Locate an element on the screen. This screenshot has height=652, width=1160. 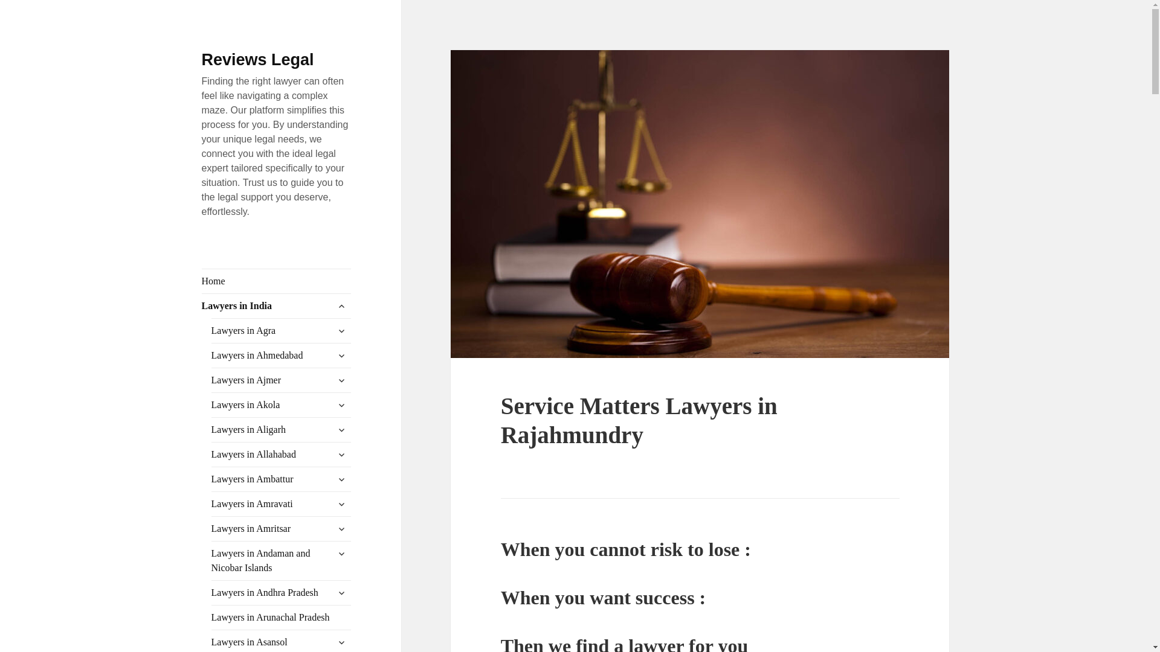
Home is located at coordinates (277, 281).